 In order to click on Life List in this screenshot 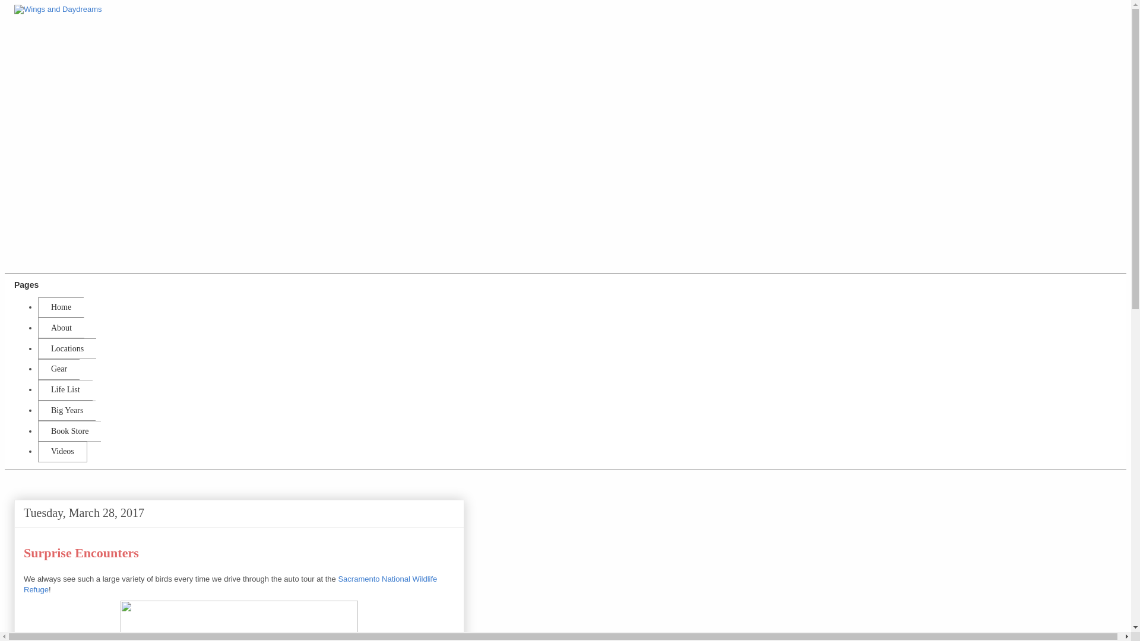, I will do `click(65, 391)`.